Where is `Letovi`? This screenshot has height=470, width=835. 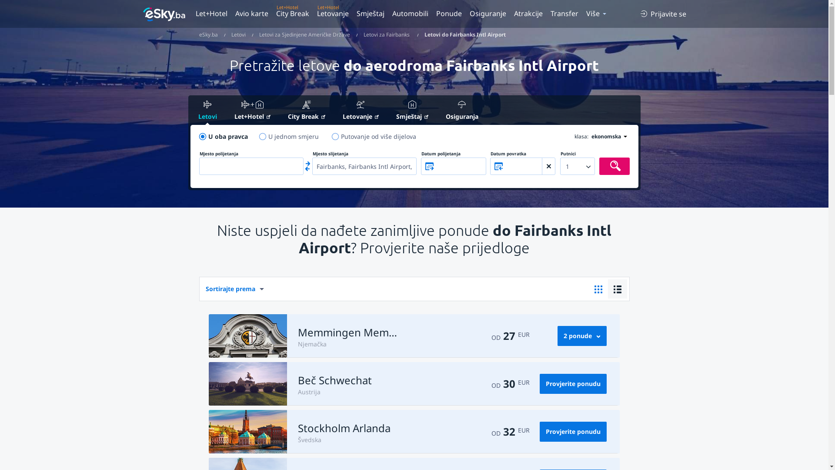
Letovi is located at coordinates (238, 35).